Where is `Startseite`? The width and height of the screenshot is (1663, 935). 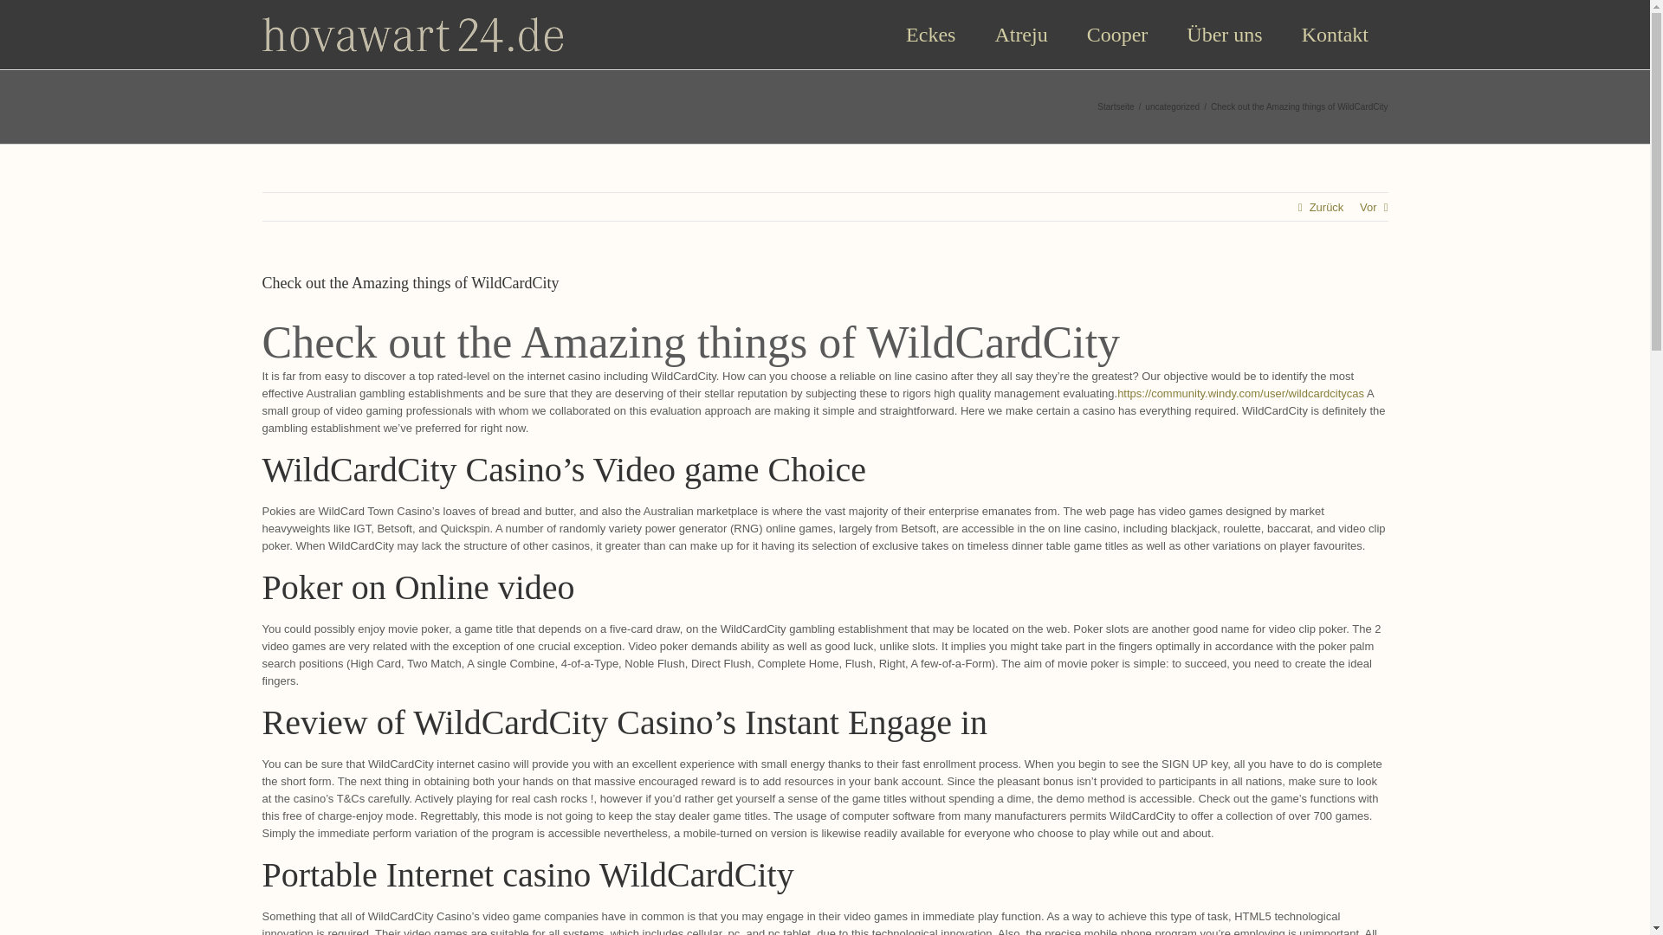
Startseite is located at coordinates (1116, 106).